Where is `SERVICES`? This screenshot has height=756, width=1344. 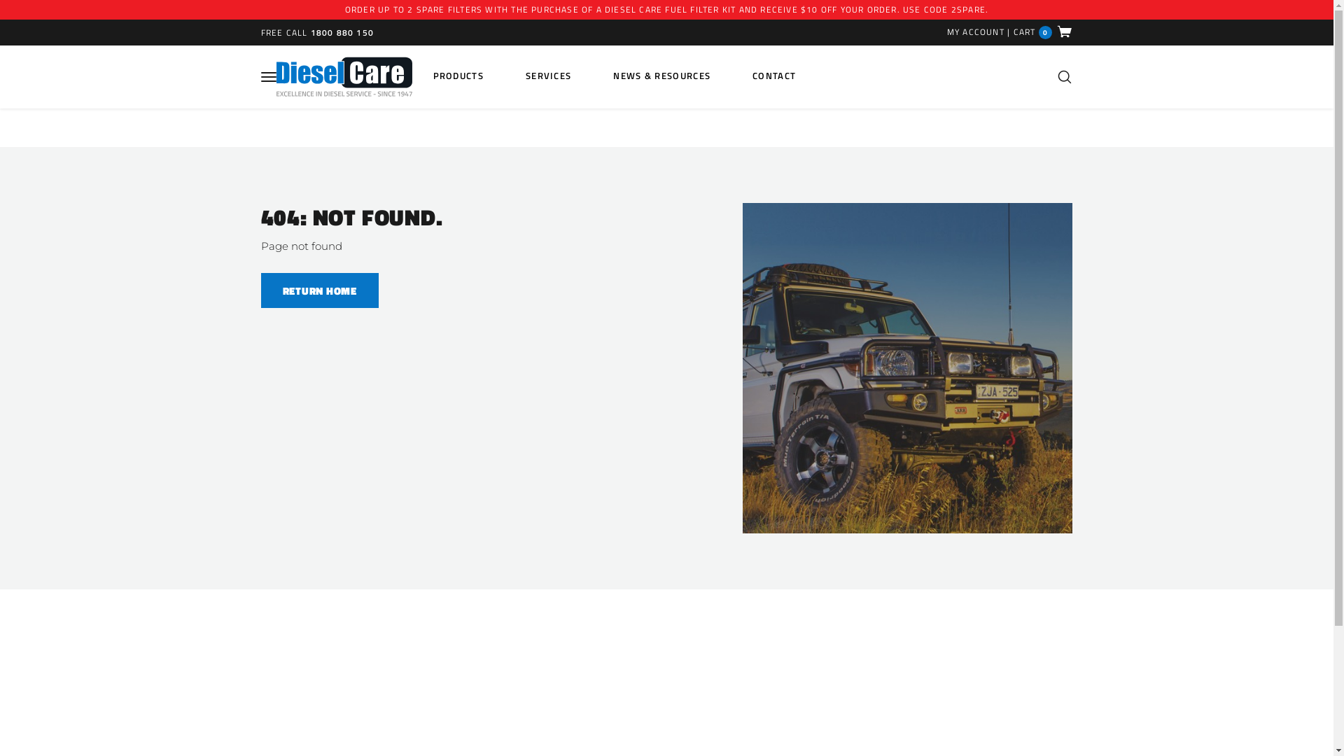
SERVICES is located at coordinates (549, 76).